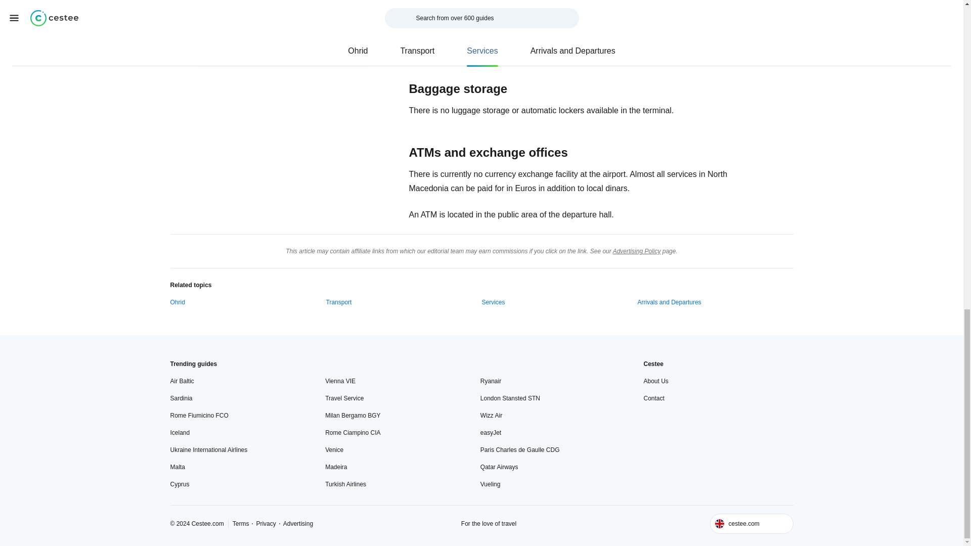 The width and height of the screenshot is (971, 546). Describe the element at coordinates (208, 450) in the screenshot. I see `Ukraine International Airlines` at that location.